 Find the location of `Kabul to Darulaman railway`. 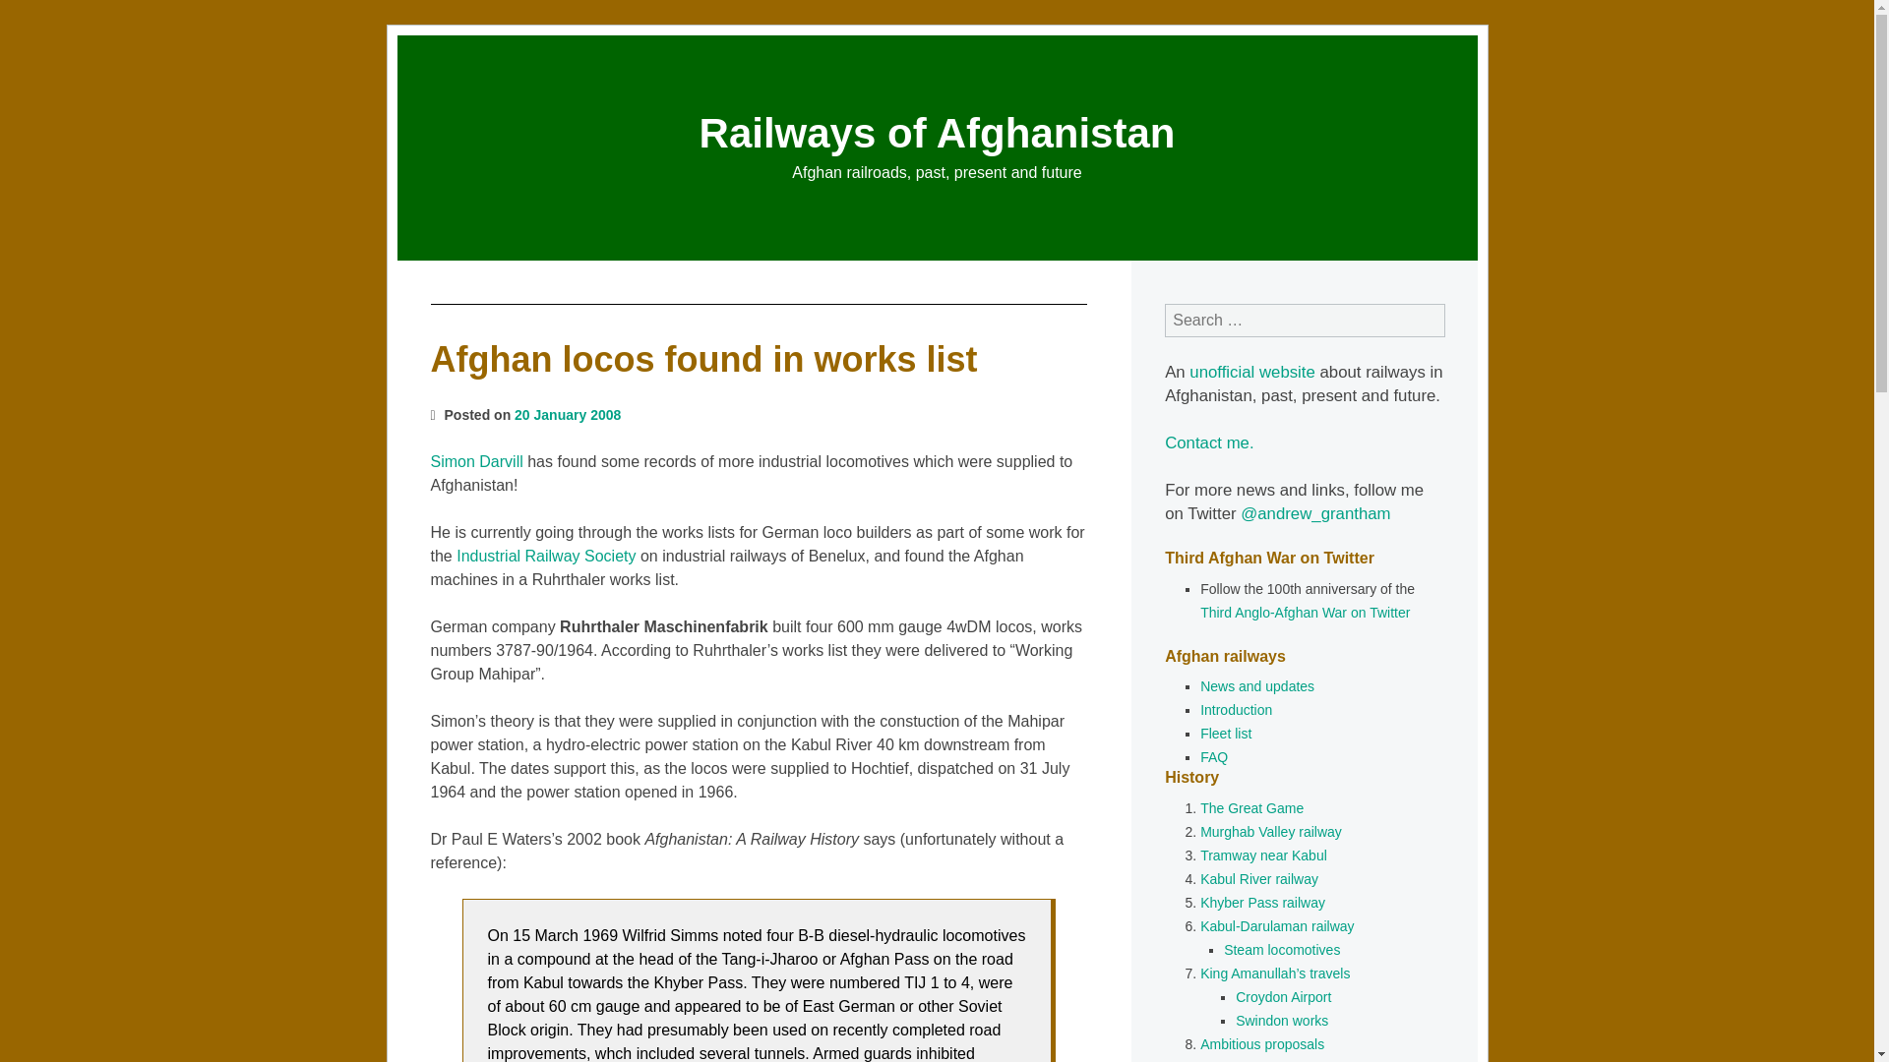

Kabul to Darulaman railway is located at coordinates (1277, 926).